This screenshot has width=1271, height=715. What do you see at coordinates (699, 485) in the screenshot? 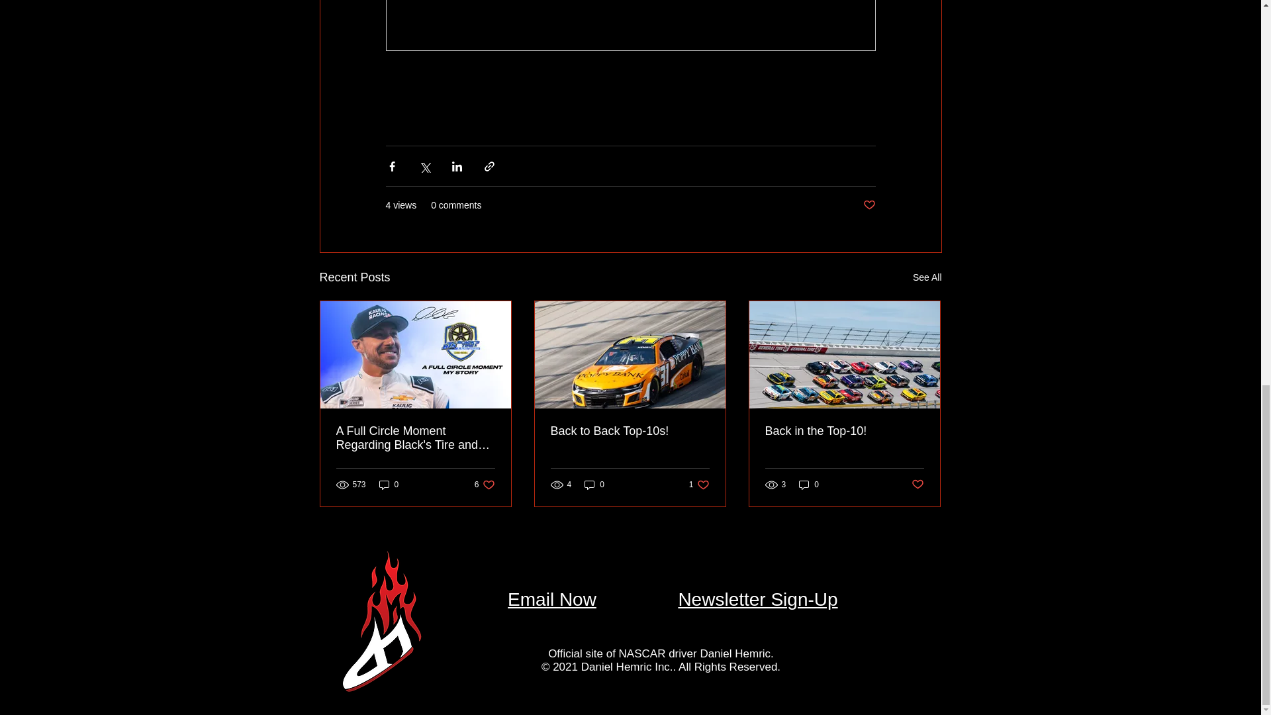
I see `See All` at bounding box center [699, 485].